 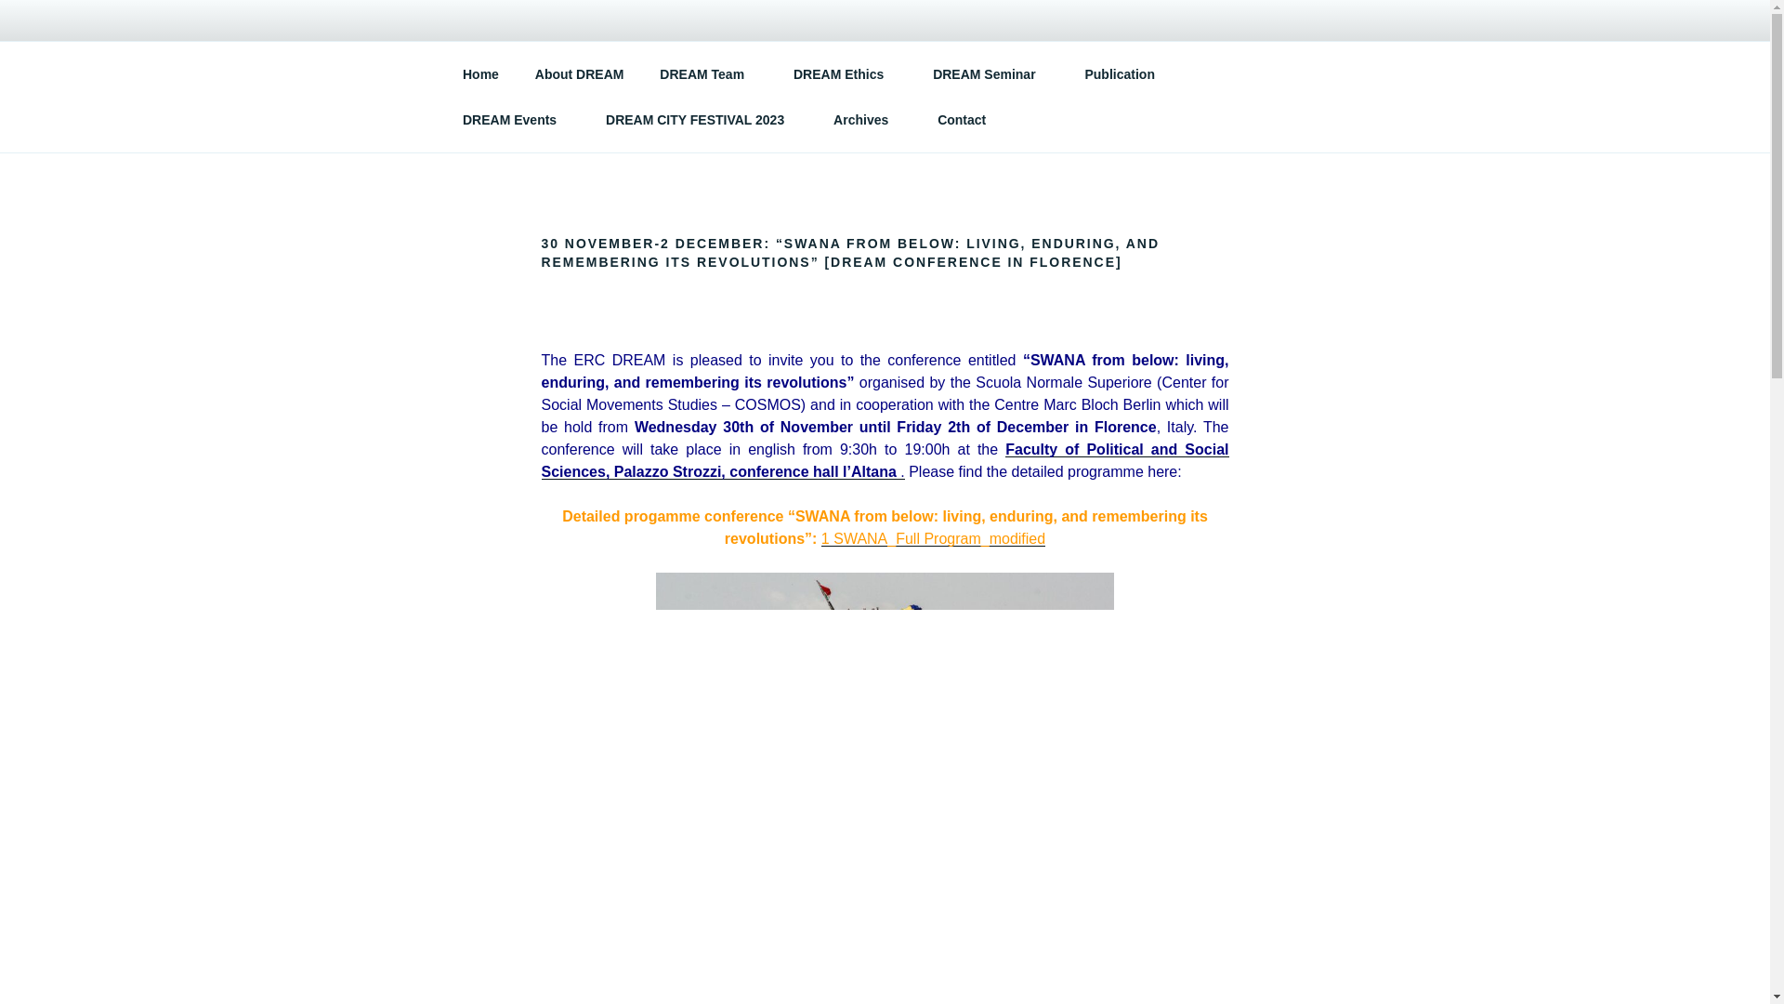 I want to click on Home, so click(x=480, y=74).